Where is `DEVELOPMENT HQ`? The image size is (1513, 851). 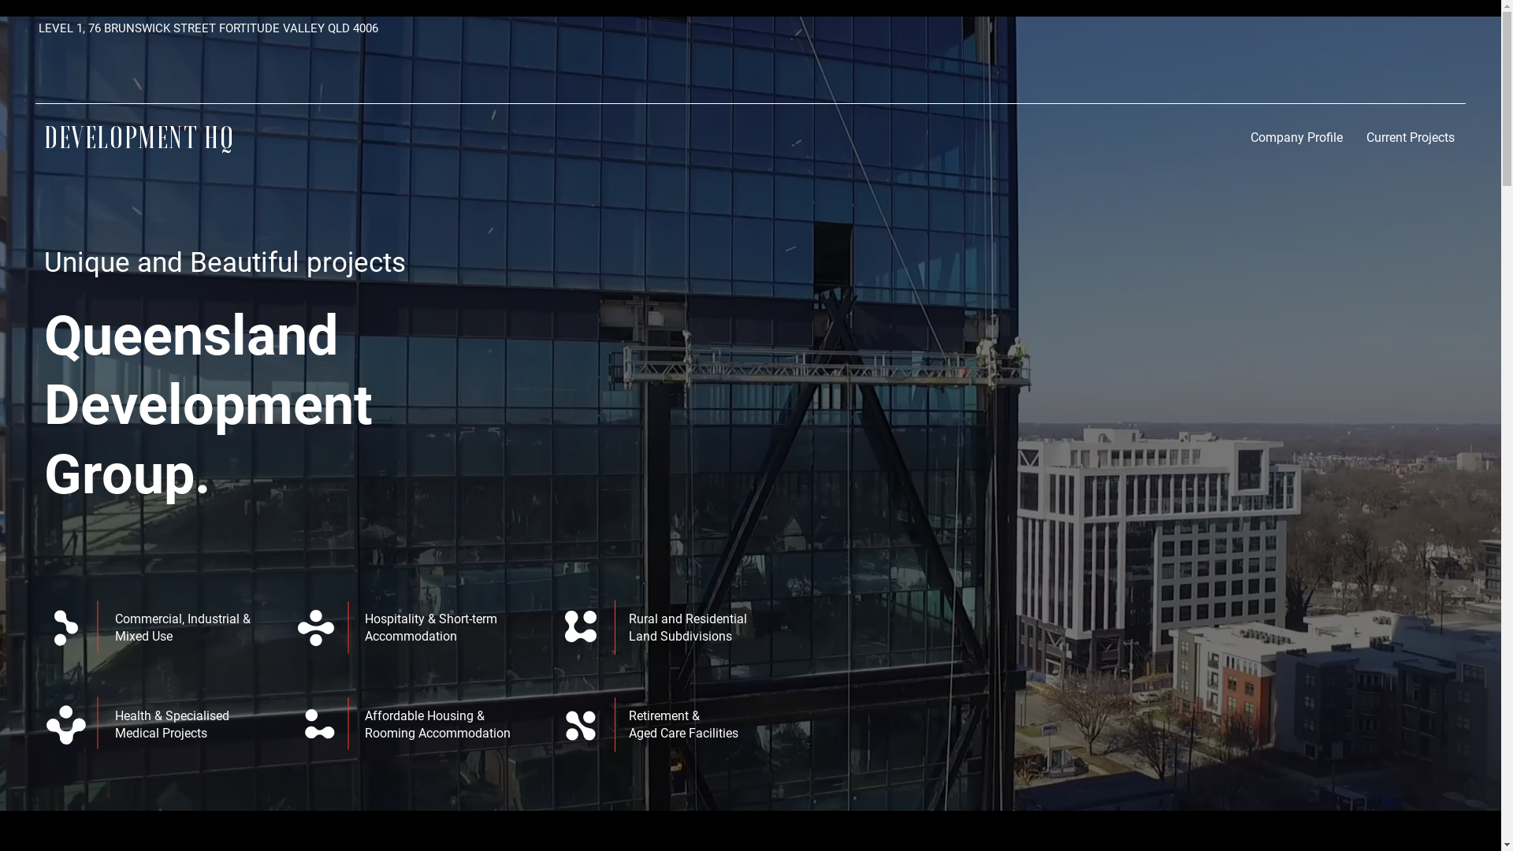
DEVELOPMENT HQ is located at coordinates (139, 137).